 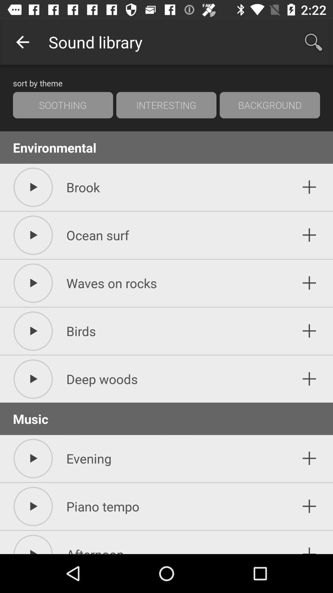 I want to click on add track option, so click(x=310, y=507).